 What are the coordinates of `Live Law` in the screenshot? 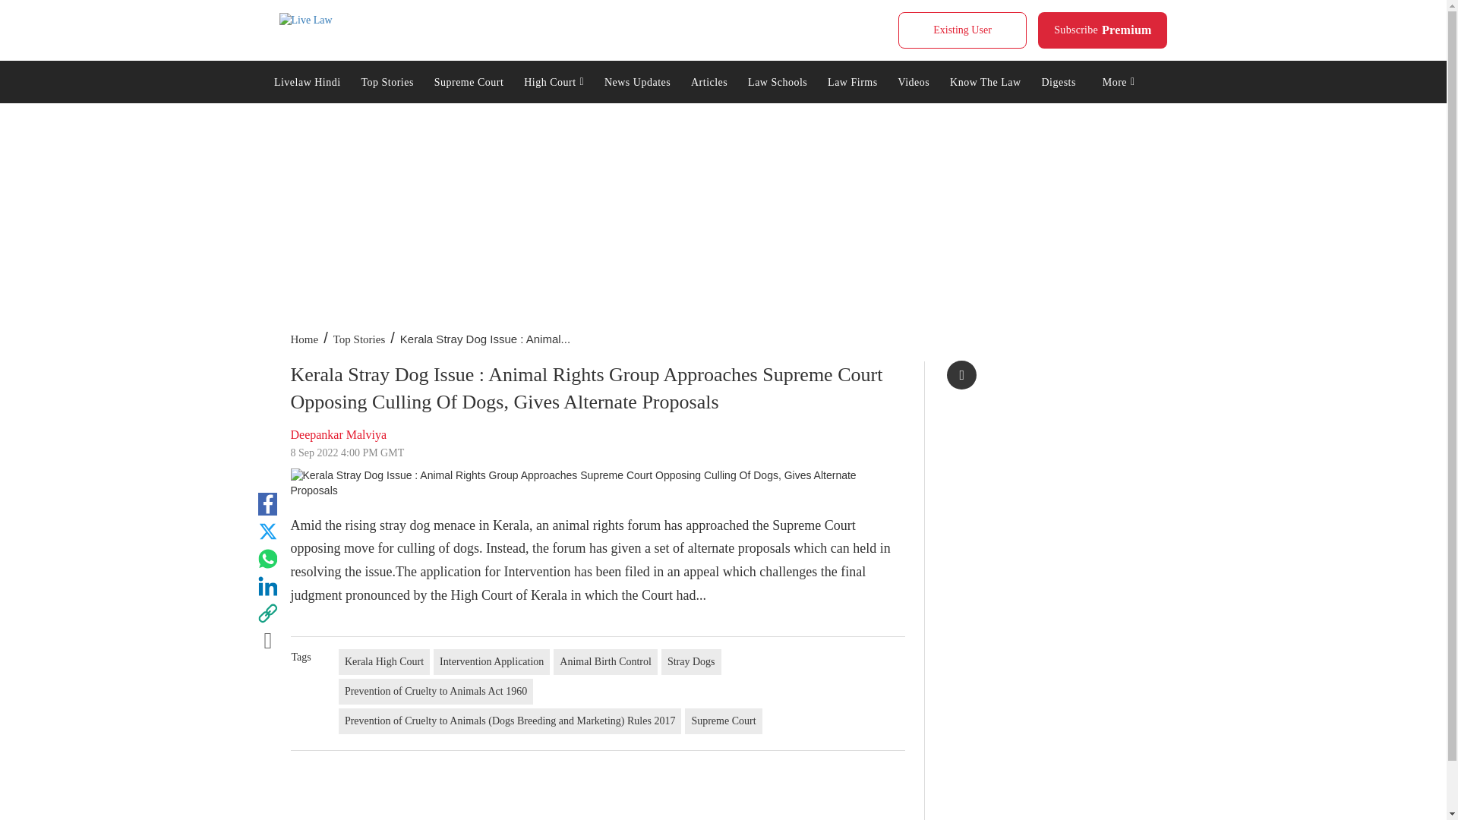 It's located at (387, 80).